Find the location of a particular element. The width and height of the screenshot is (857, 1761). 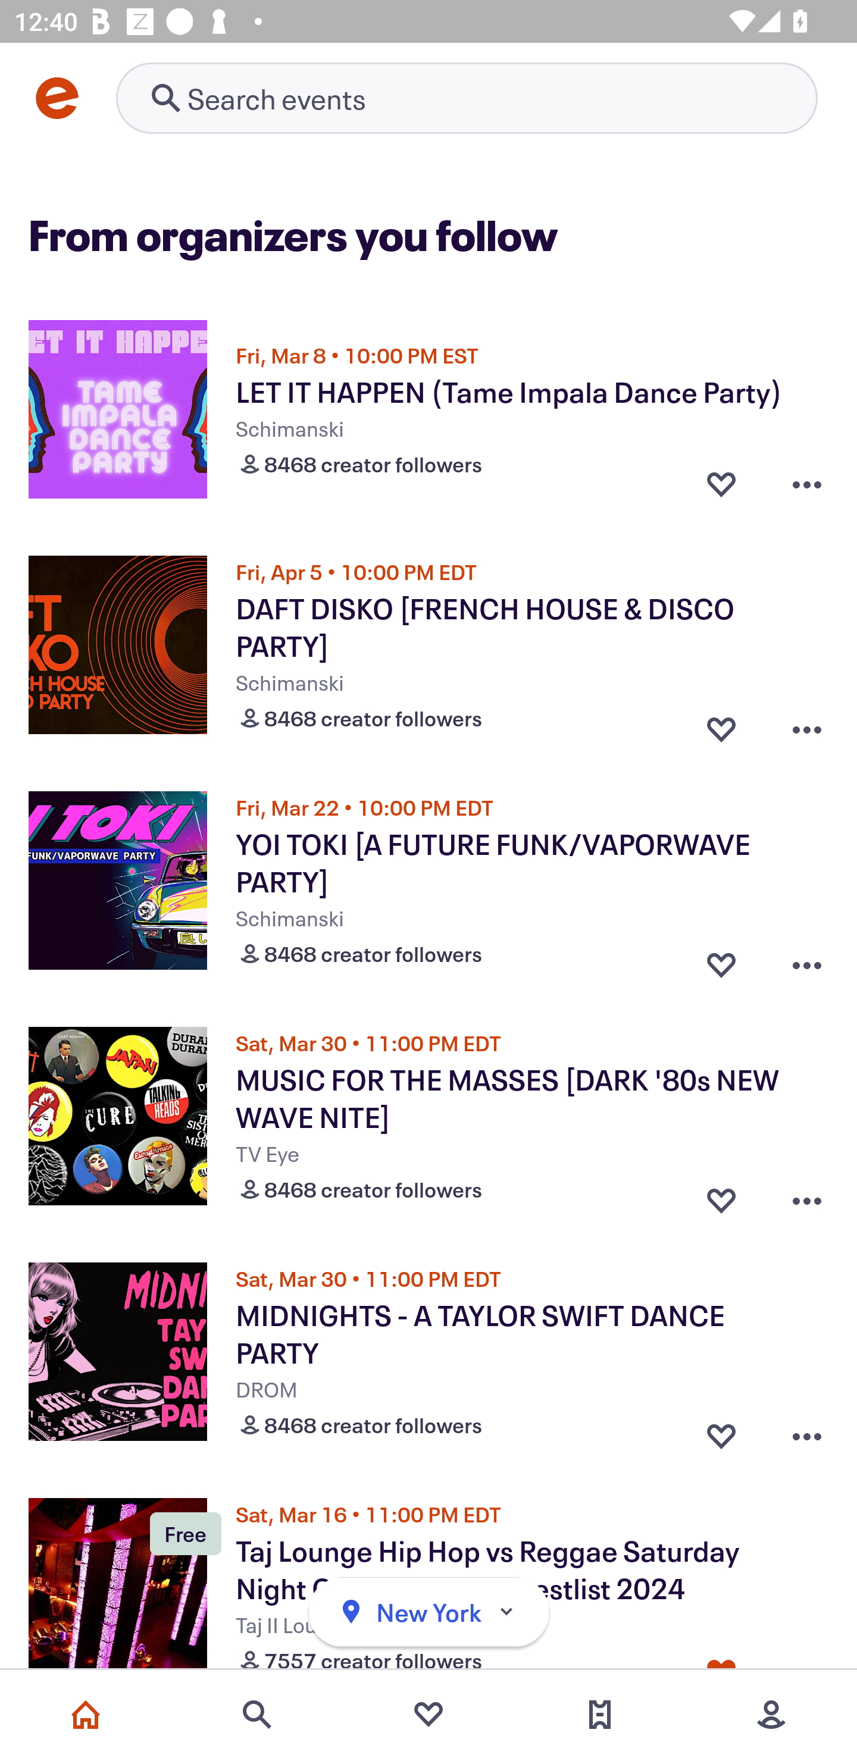

More is located at coordinates (771, 1715).